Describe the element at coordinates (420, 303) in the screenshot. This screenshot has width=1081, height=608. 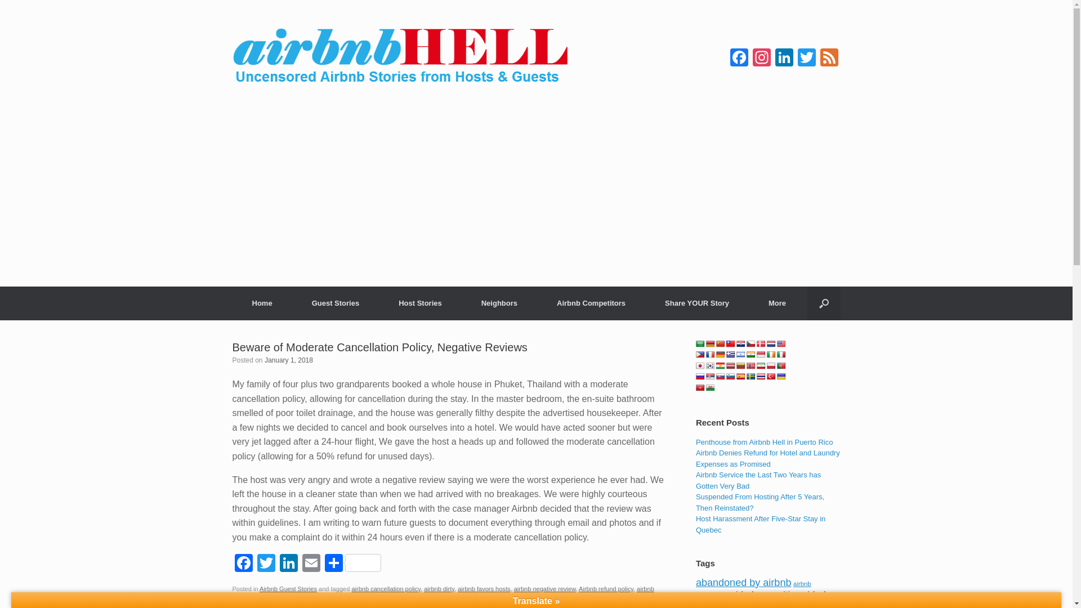
I see `Host Stories` at that location.